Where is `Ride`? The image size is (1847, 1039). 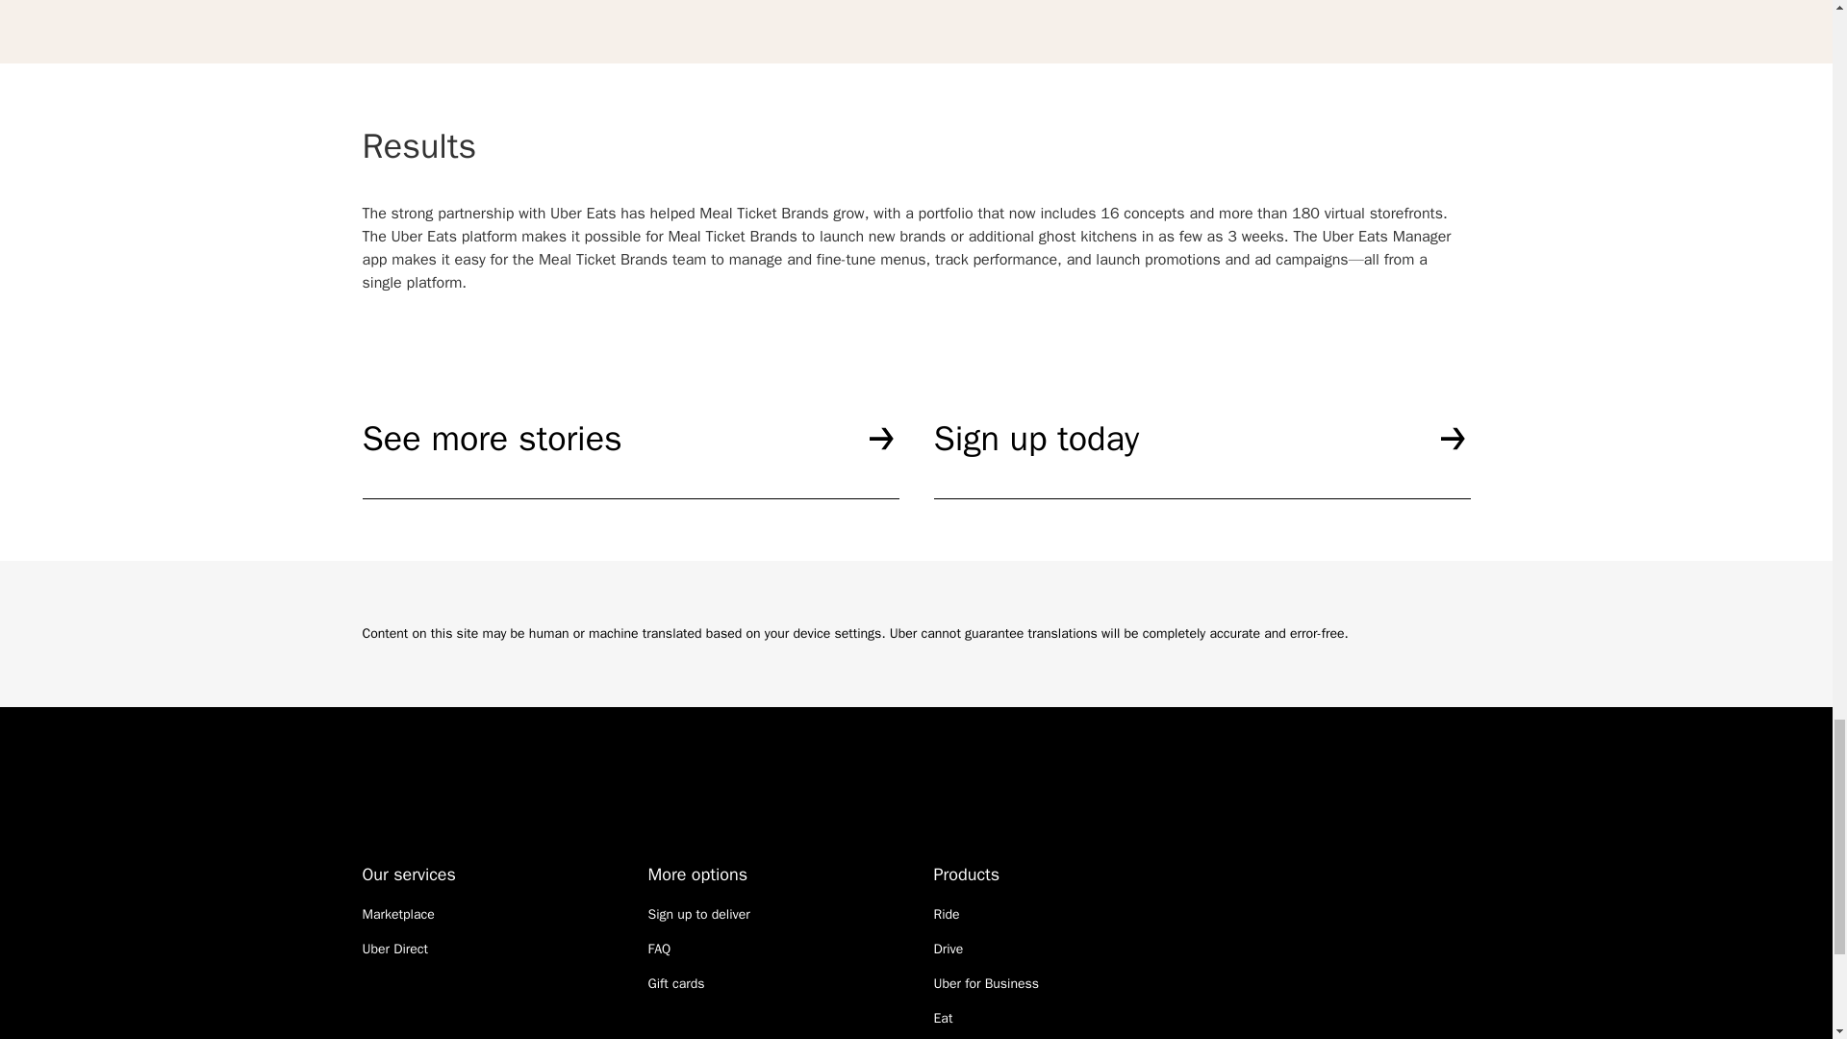 Ride is located at coordinates (945, 914).